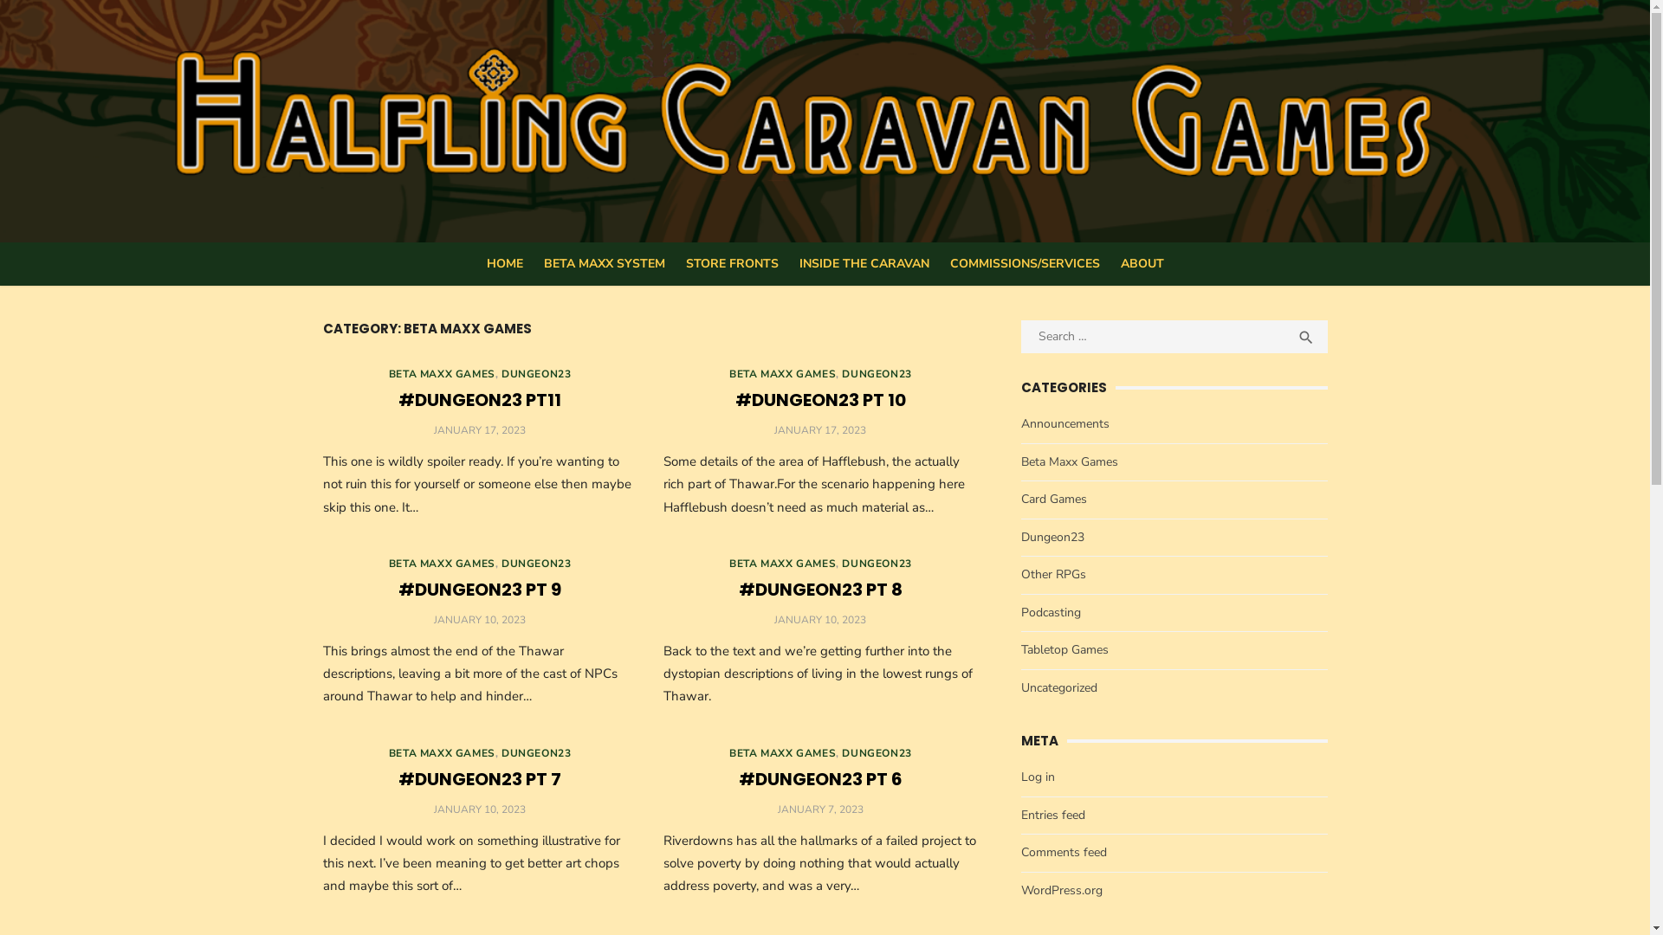 The width and height of the screenshot is (1663, 935). What do you see at coordinates (505, 264) in the screenshot?
I see `HOME` at bounding box center [505, 264].